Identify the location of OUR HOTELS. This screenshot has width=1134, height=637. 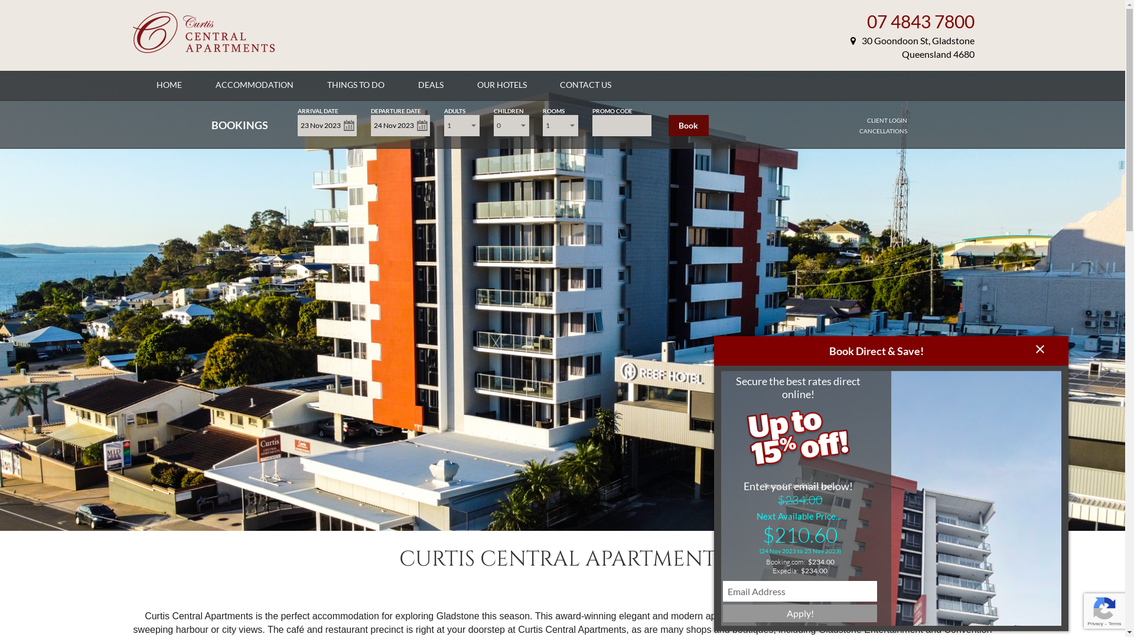
(502, 85).